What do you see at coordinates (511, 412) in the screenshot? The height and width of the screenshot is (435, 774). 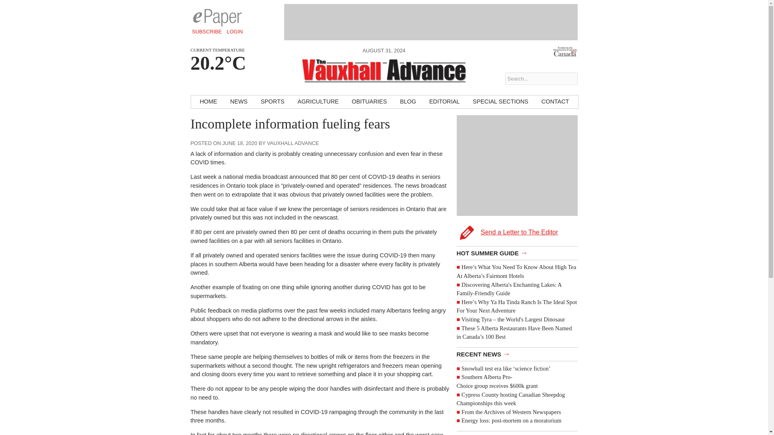 I see `From the Archives of Western Newspapers` at bounding box center [511, 412].